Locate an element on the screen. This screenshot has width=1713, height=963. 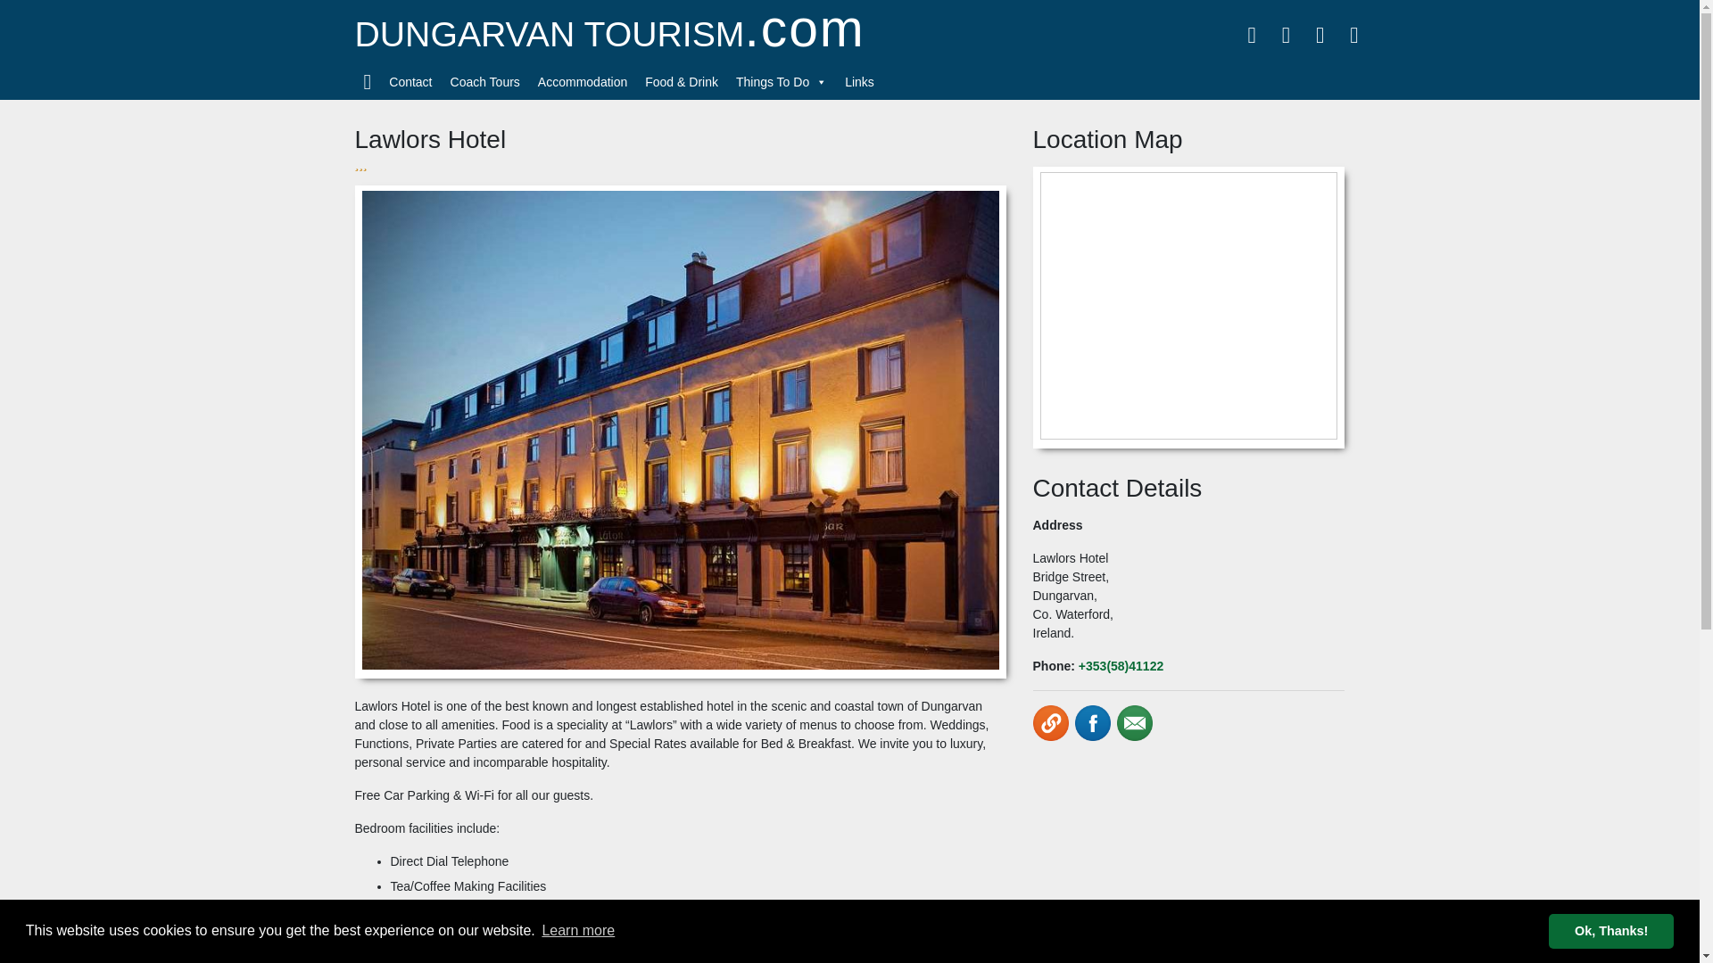
View our website is located at coordinates (1051, 722).